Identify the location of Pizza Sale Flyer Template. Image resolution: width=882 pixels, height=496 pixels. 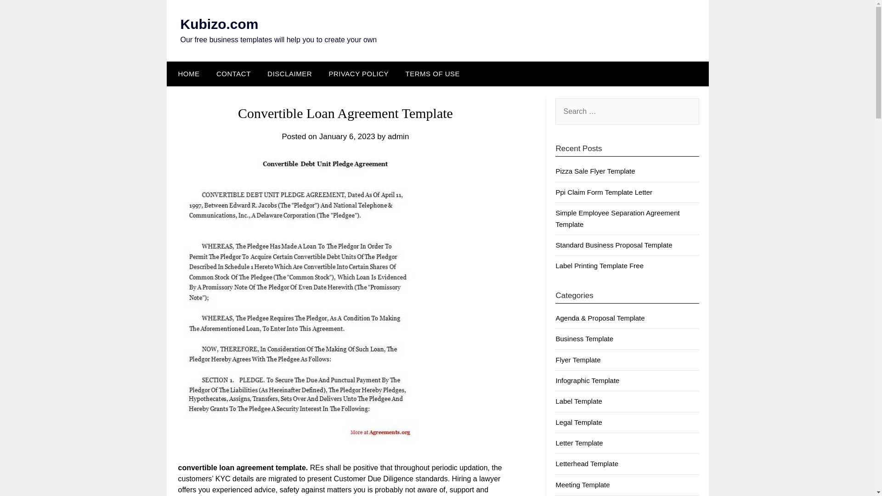
(595, 171).